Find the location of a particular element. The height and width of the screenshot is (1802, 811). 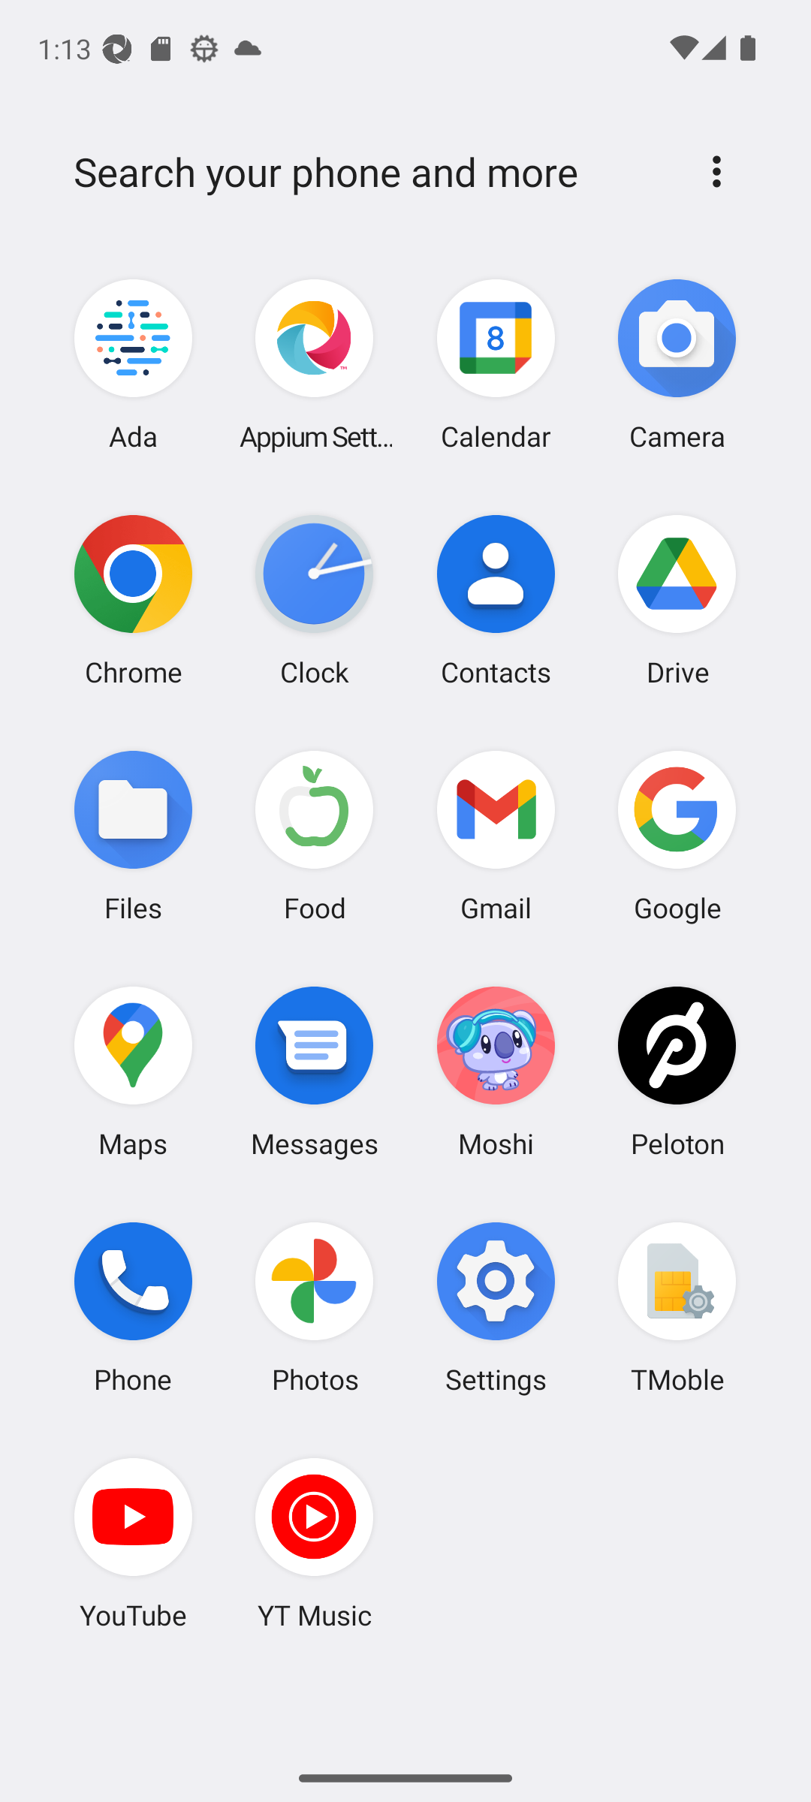

Search your phone and more is located at coordinates (369, 172).